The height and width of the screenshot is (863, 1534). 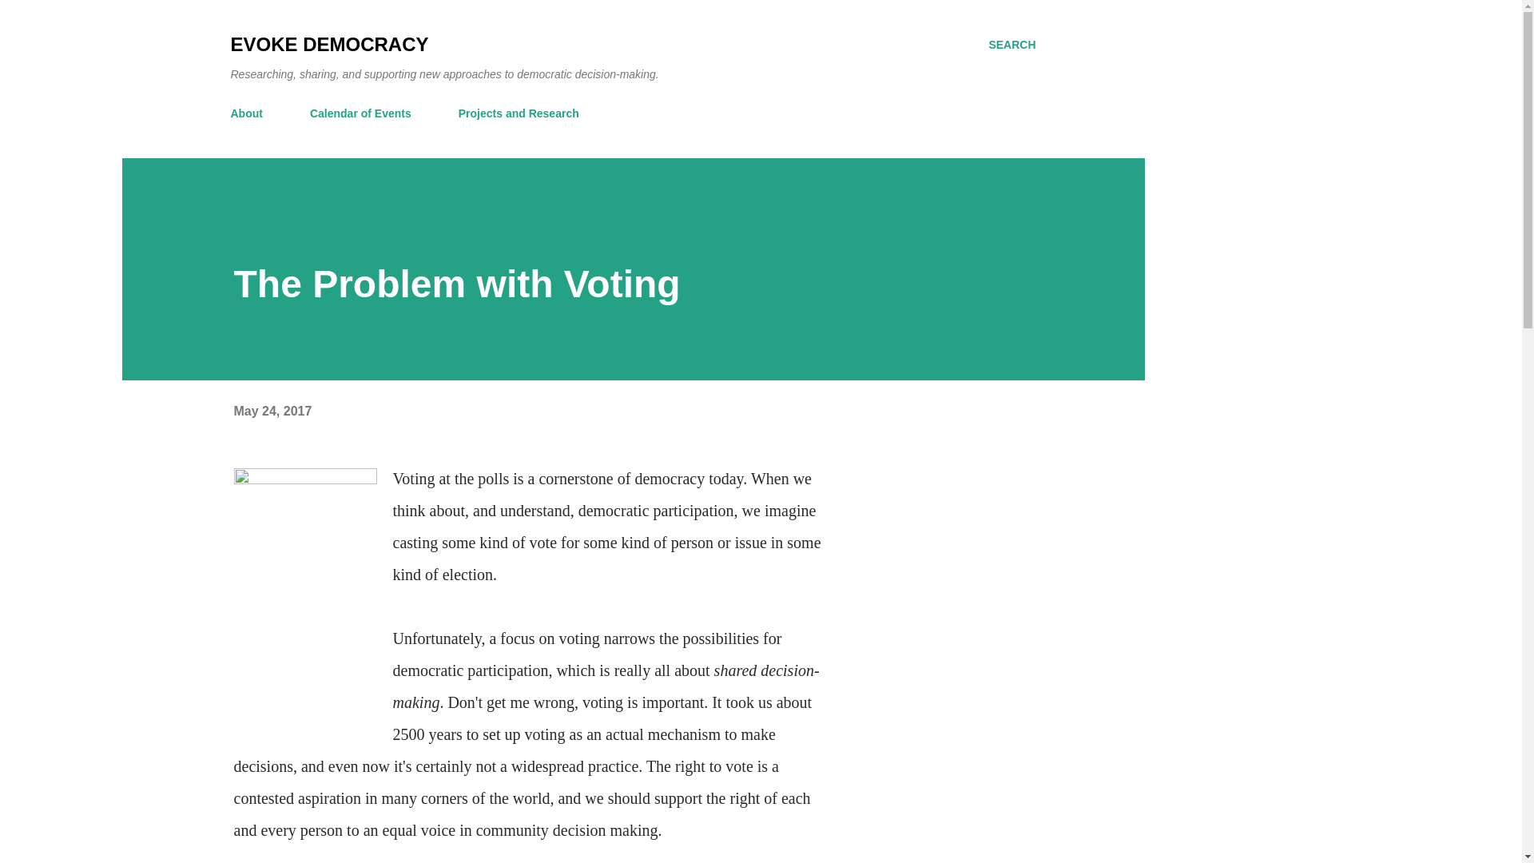 I want to click on EVOKE DEMOCRACY, so click(x=329, y=45).